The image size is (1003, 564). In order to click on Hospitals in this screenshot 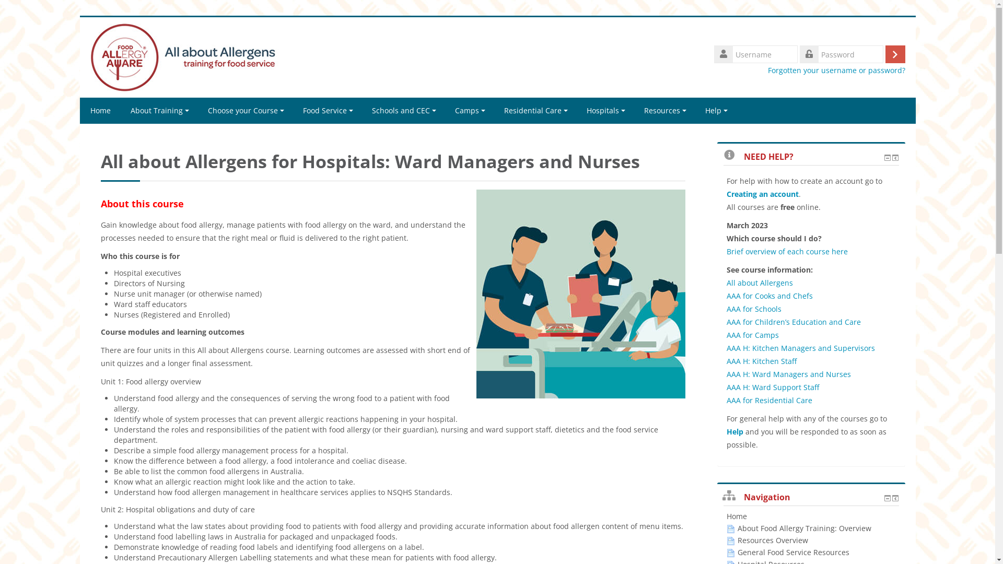, I will do `click(605, 111)`.